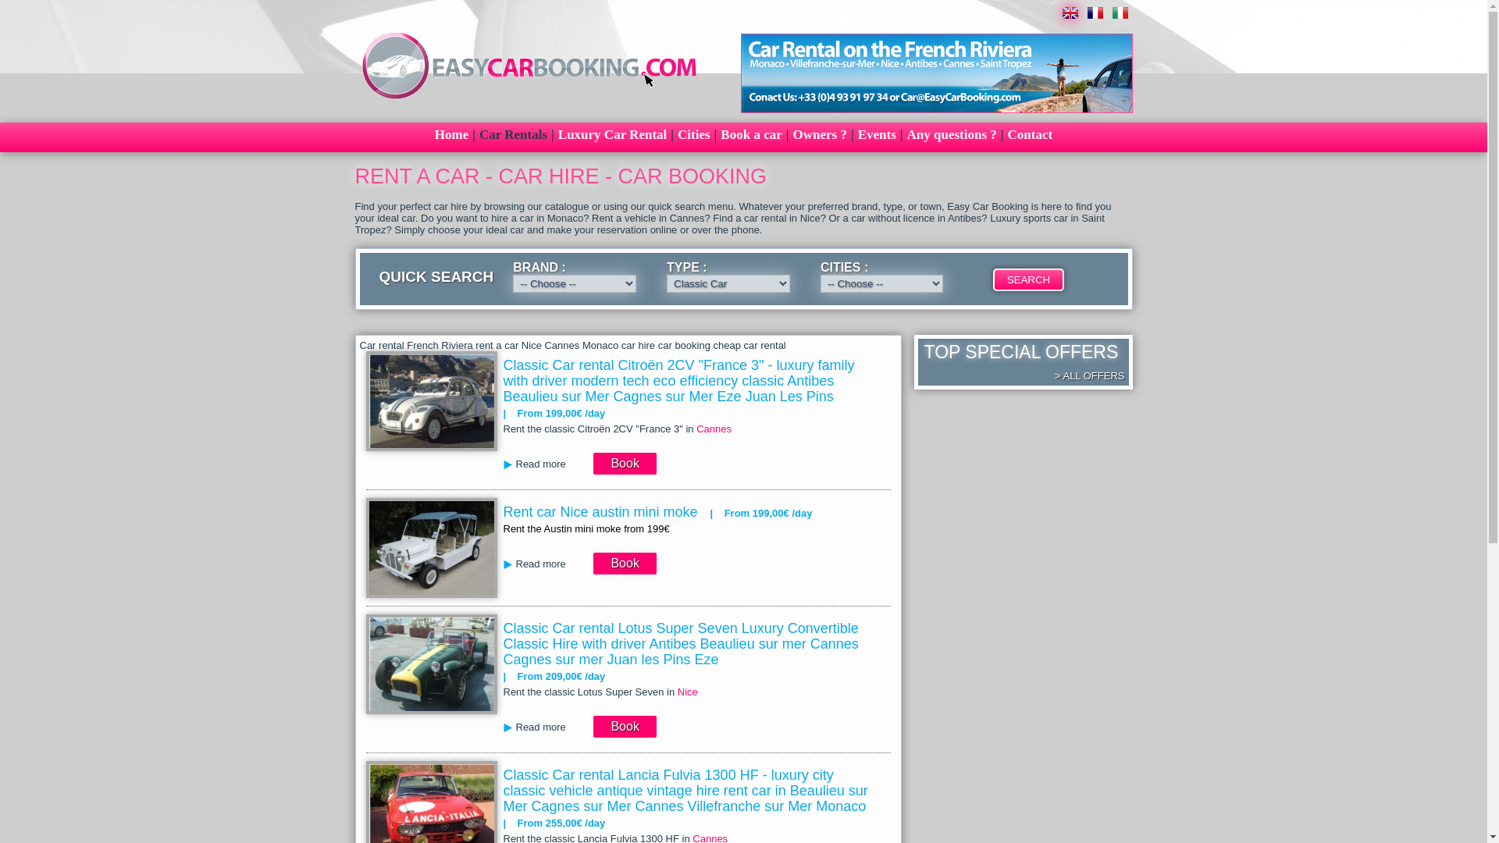 The height and width of the screenshot is (843, 1499). What do you see at coordinates (1031, 134) in the screenshot?
I see `Contact` at bounding box center [1031, 134].